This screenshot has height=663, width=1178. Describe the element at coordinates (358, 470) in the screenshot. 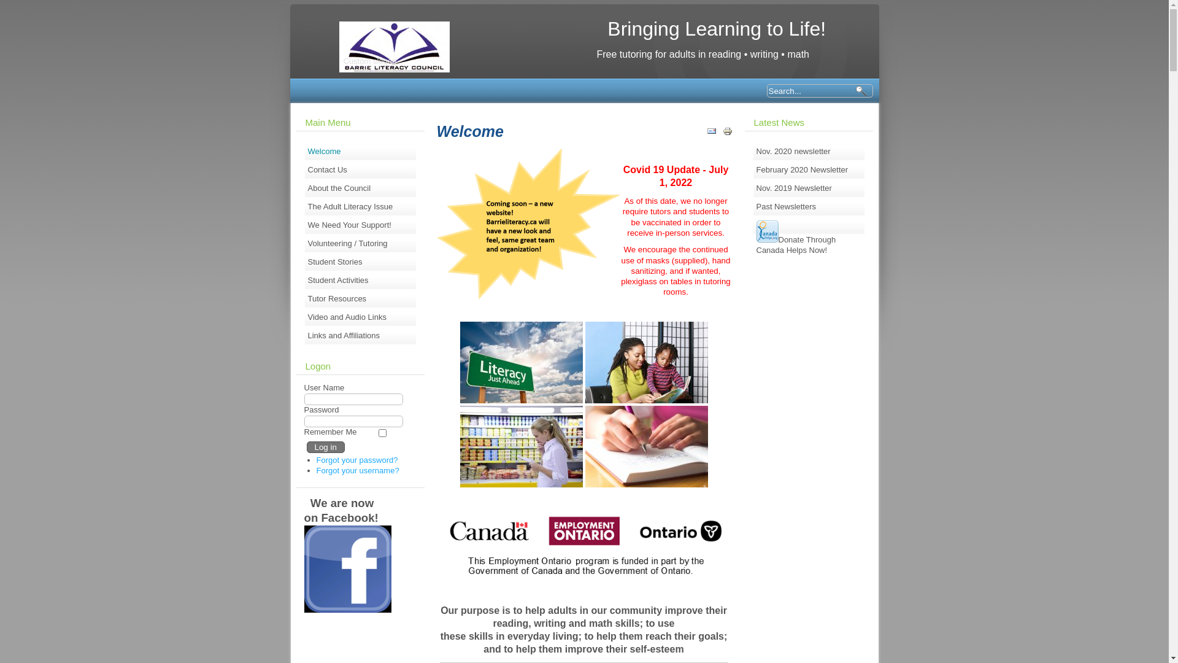

I see `Forgot your username?` at that location.